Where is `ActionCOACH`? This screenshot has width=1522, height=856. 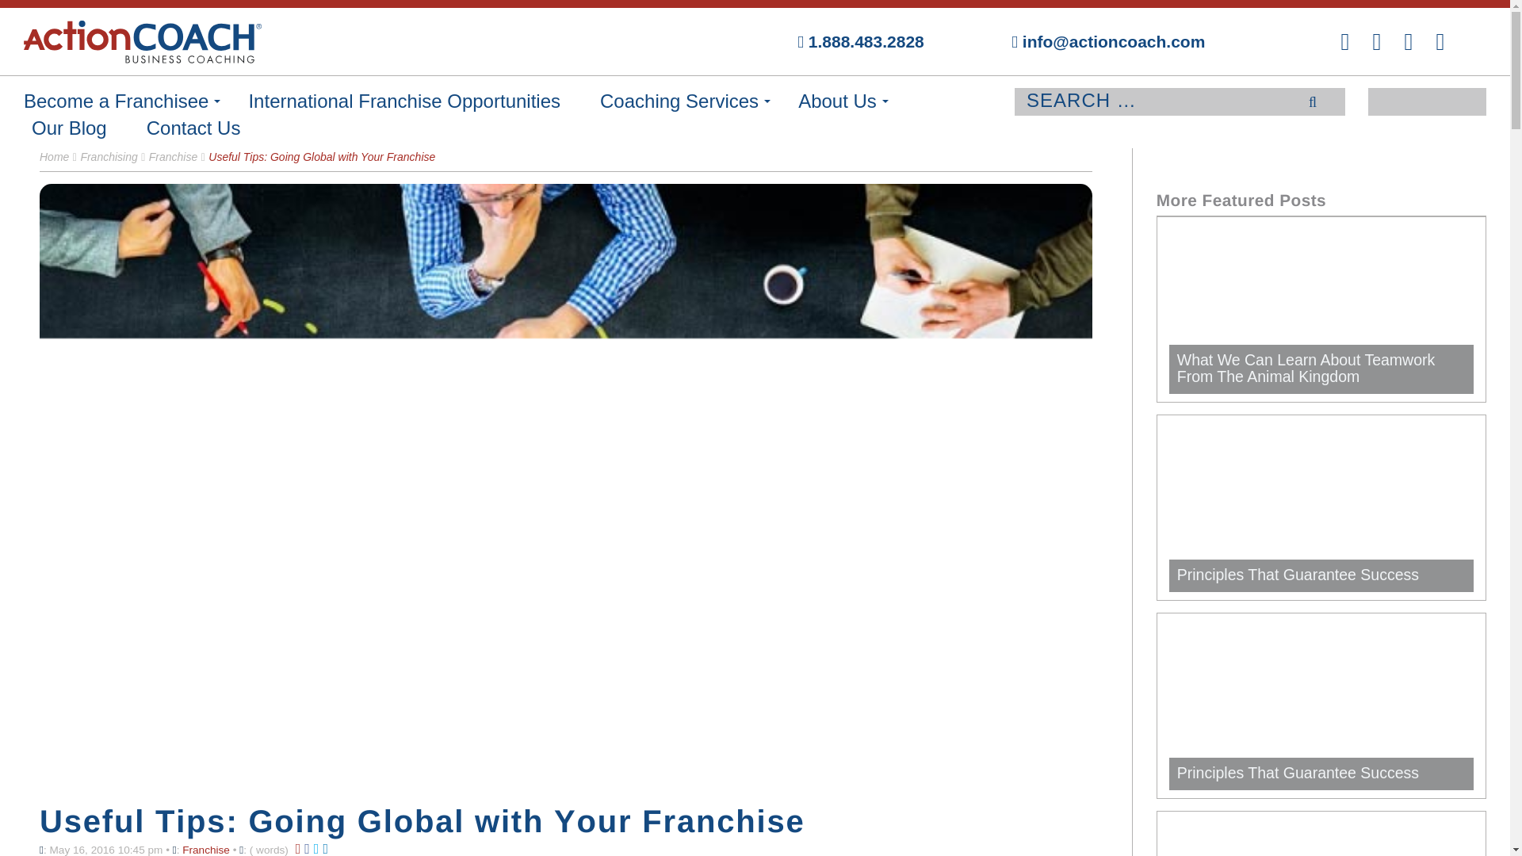
ActionCOACH is located at coordinates (197, 40).